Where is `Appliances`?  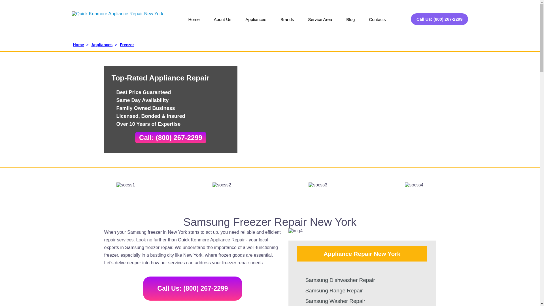 Appliances is located at coordinates (256, 23).